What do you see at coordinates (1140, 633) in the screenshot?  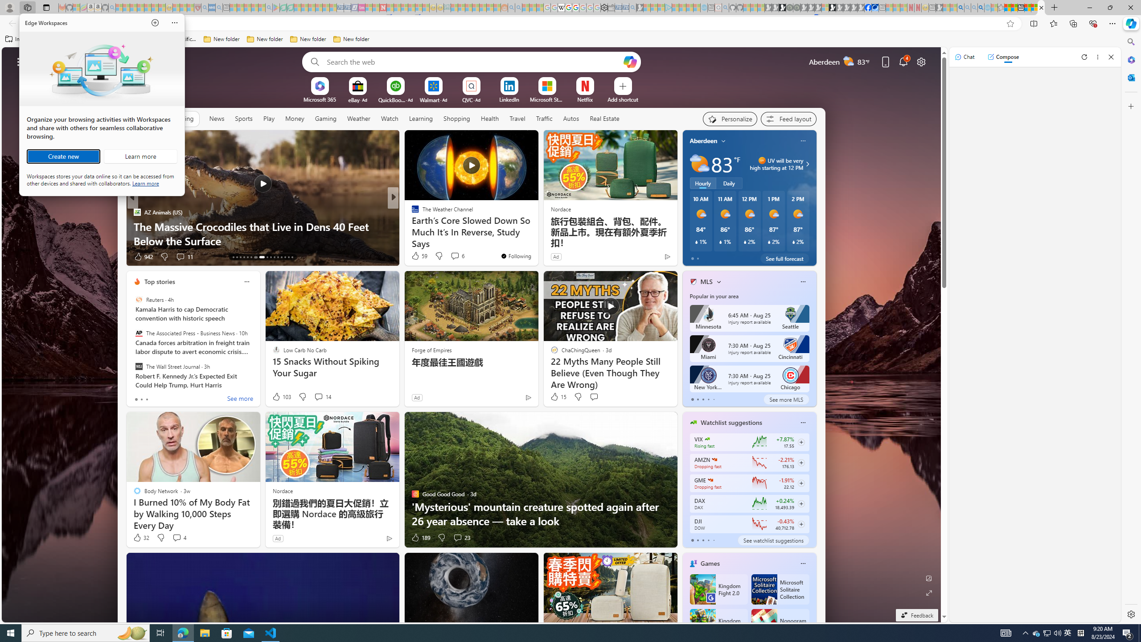 I see `Show desktop` at bounding box center [1140, 633].